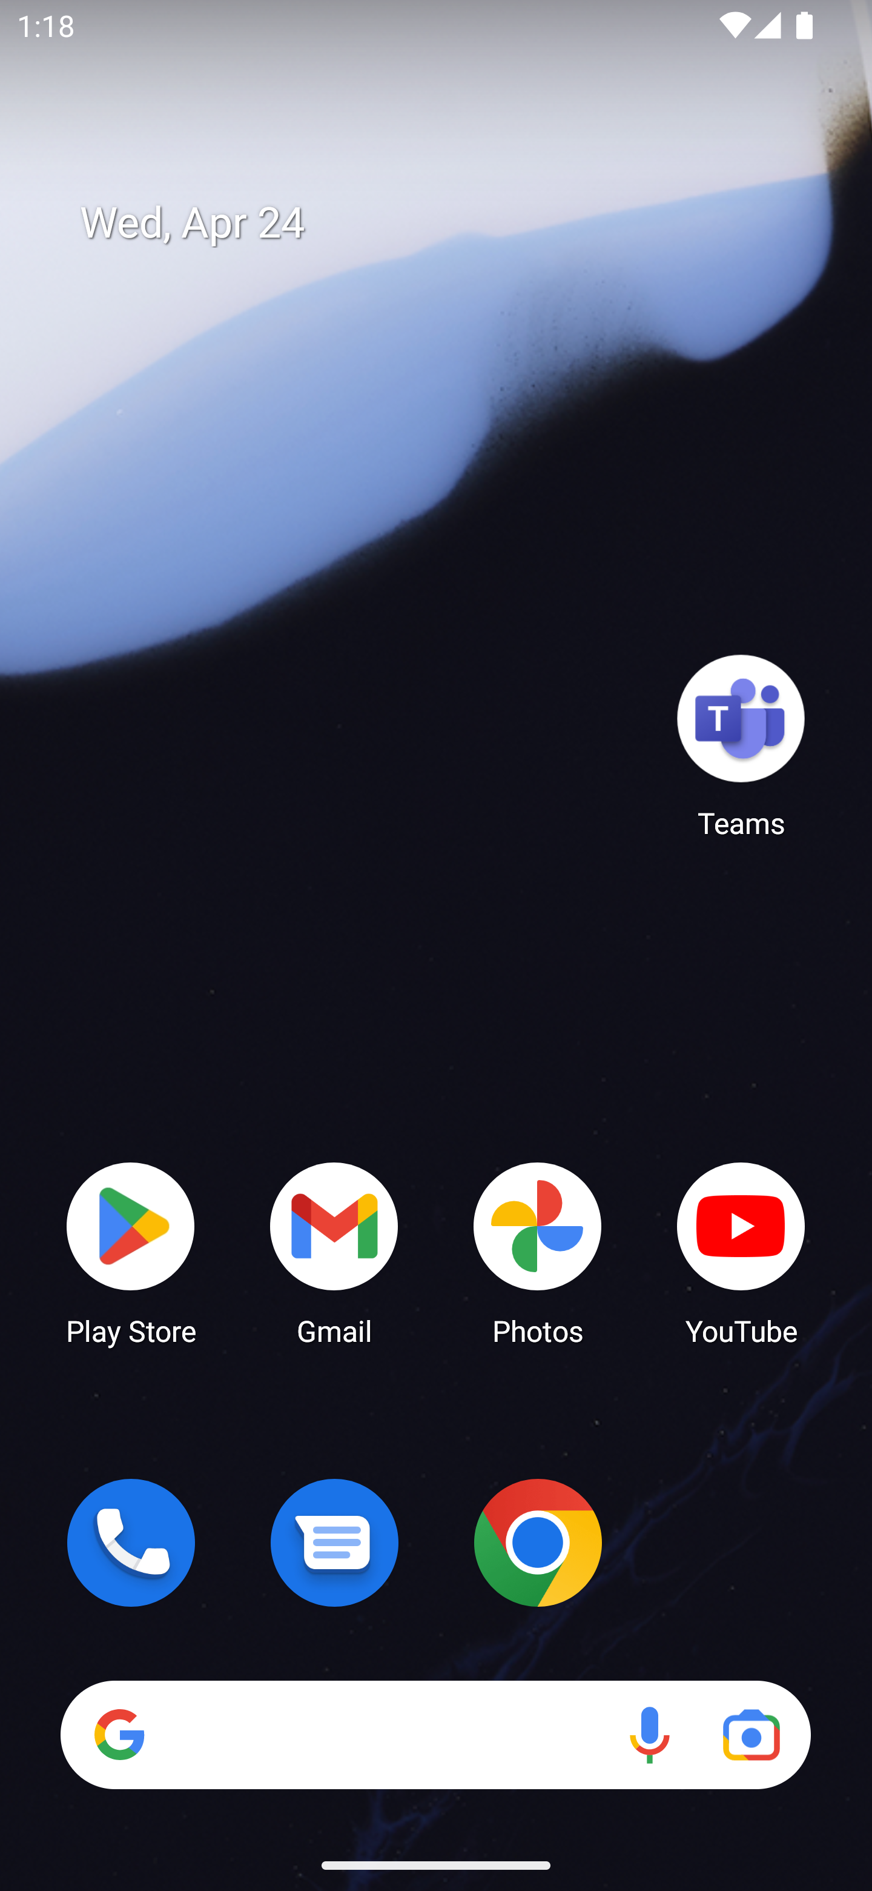  I want to click on Chrome, so click(538, 1542).